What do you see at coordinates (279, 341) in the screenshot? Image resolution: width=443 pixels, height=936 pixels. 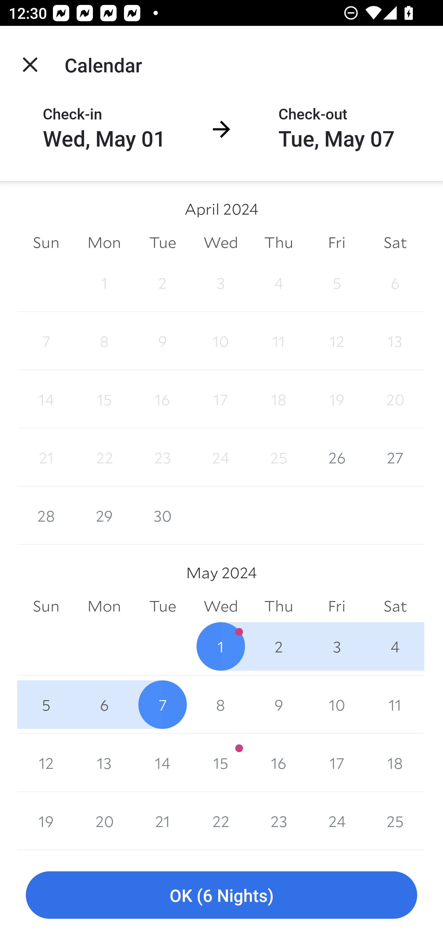 I see `11 11 April 2024` at bounding box center [279, 341].